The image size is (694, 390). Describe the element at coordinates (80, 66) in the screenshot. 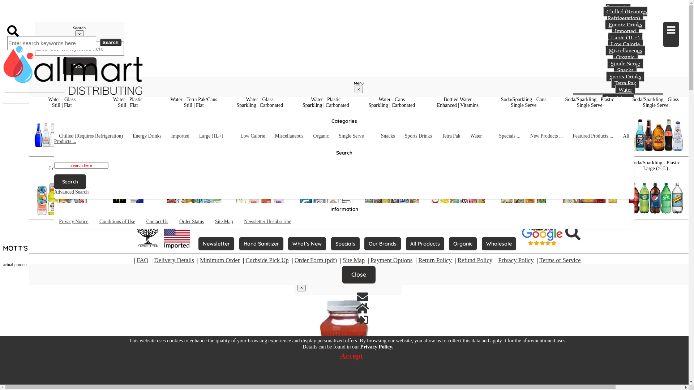

I see `Close` at that location.